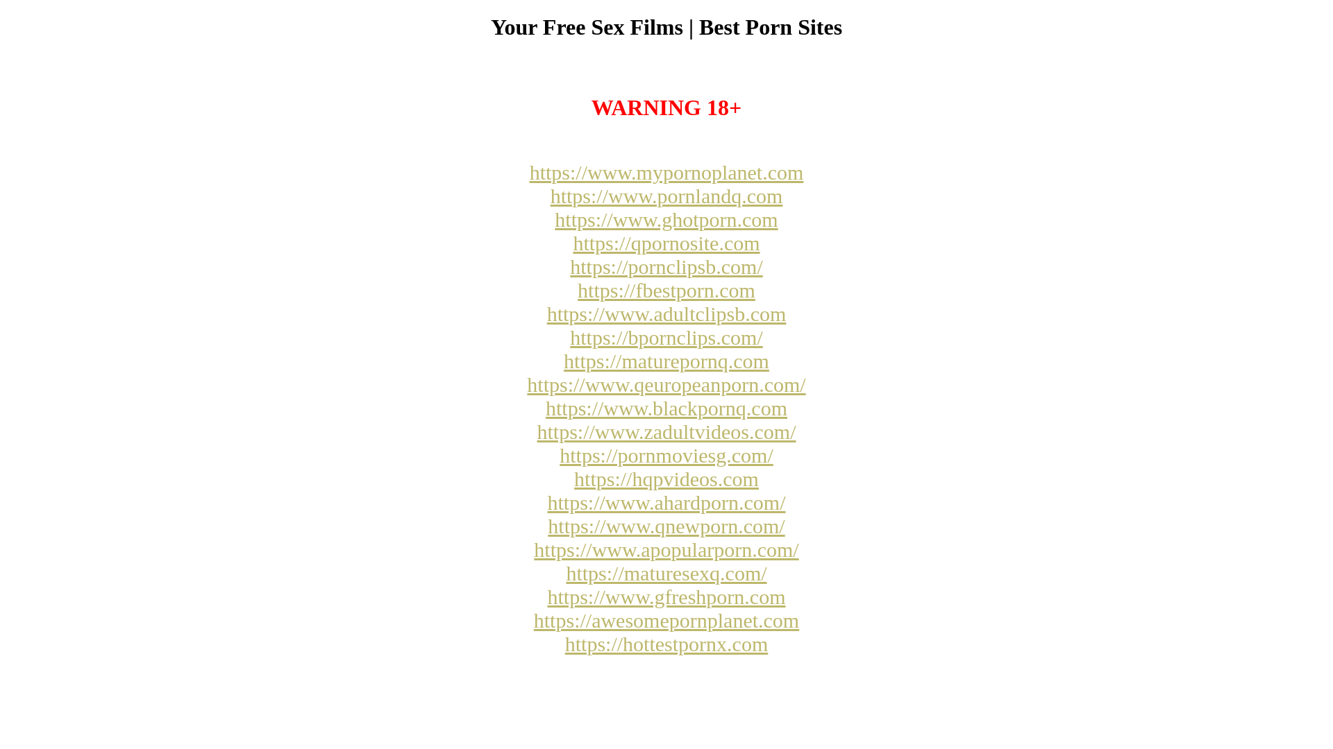  What do you see at coordinates (666, 526) in the screenshot?
I see `https://www.qnewporn.com/` at bounding box center [666, 526].